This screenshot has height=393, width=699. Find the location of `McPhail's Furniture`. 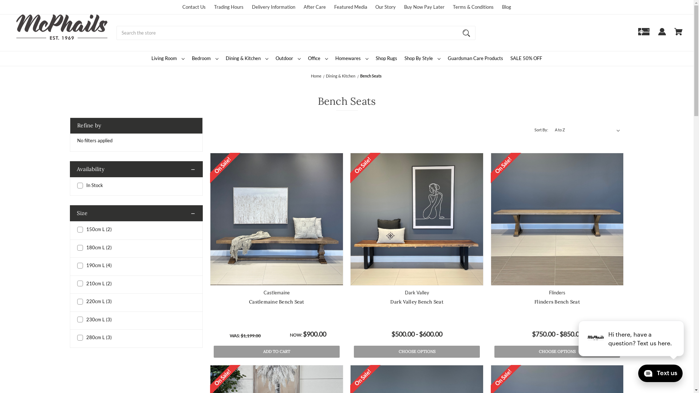

McPhail's Furniture is located at coordinates (62, 27).